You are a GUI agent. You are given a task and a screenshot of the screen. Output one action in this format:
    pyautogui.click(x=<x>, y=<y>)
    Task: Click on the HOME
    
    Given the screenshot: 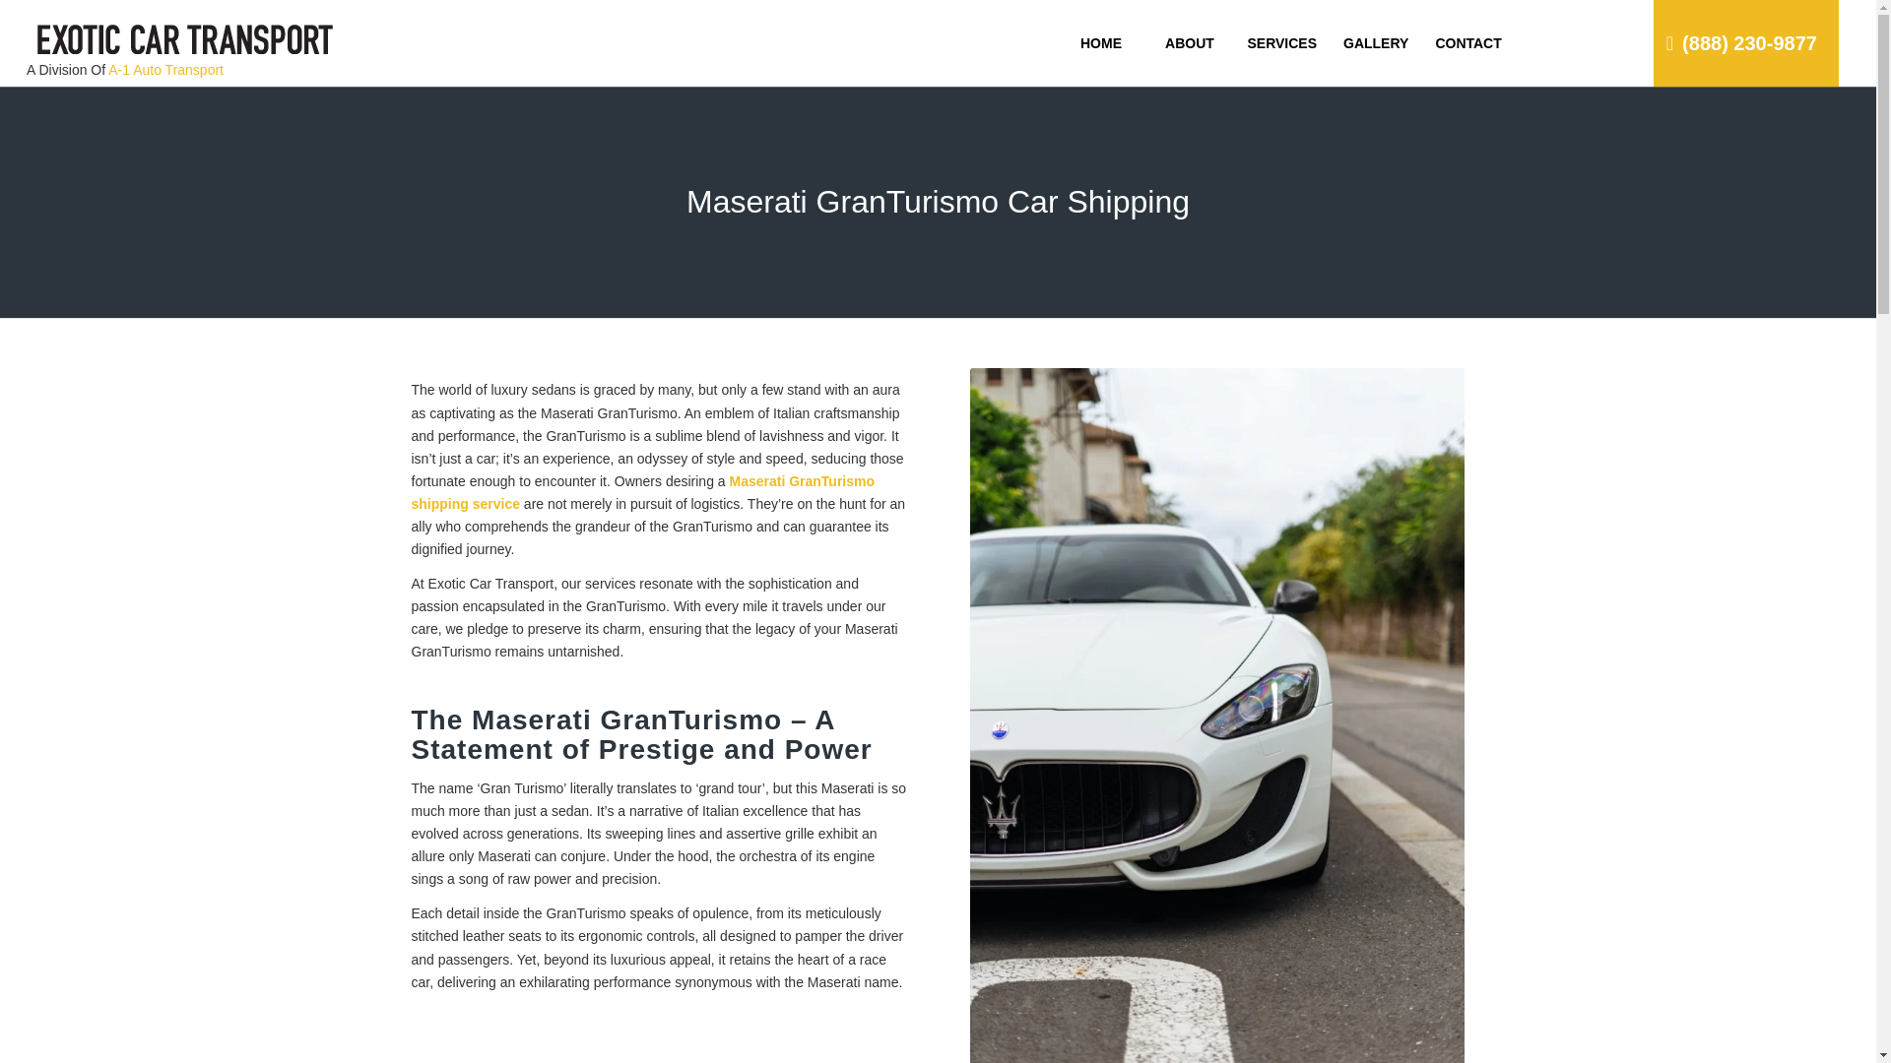 What is the action you would take?
    pyautogui.click(x=1099, y=43)
    